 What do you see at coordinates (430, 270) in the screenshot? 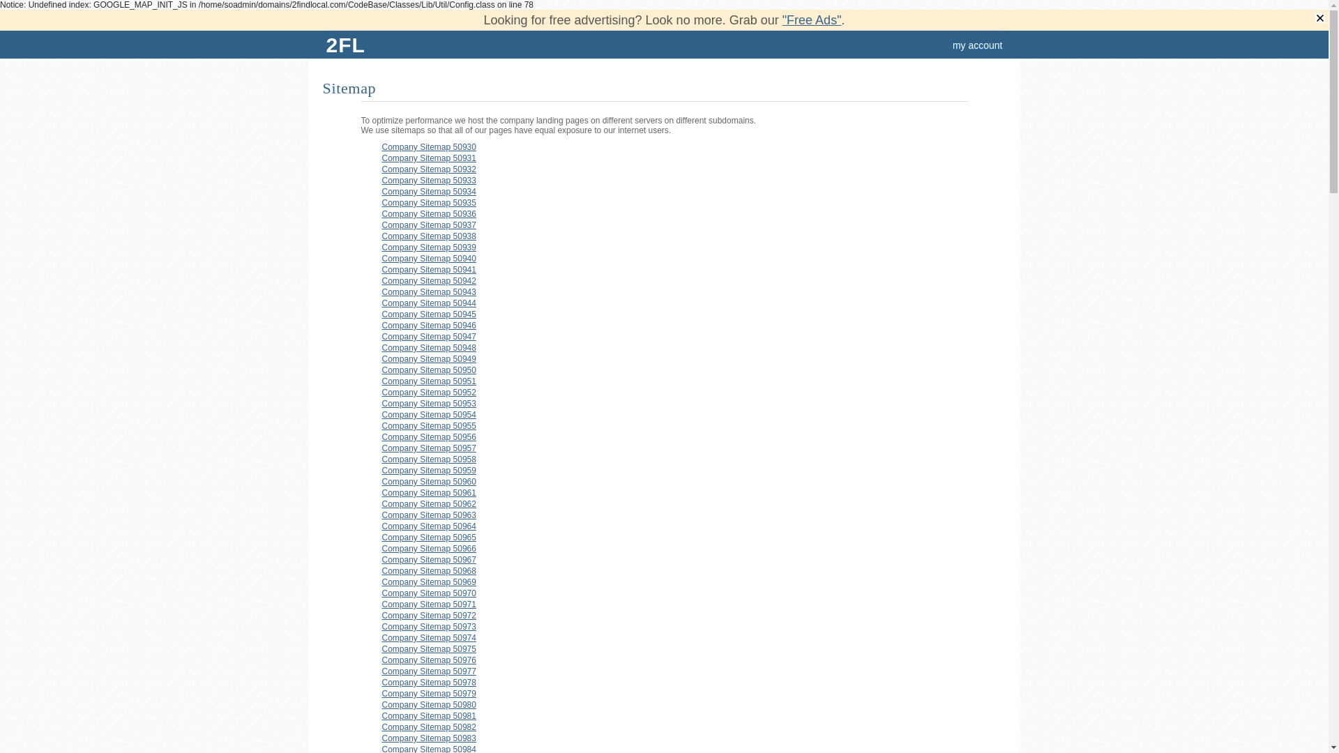
I see `Company Sitemap 50941` at bounding box center [430, 270].